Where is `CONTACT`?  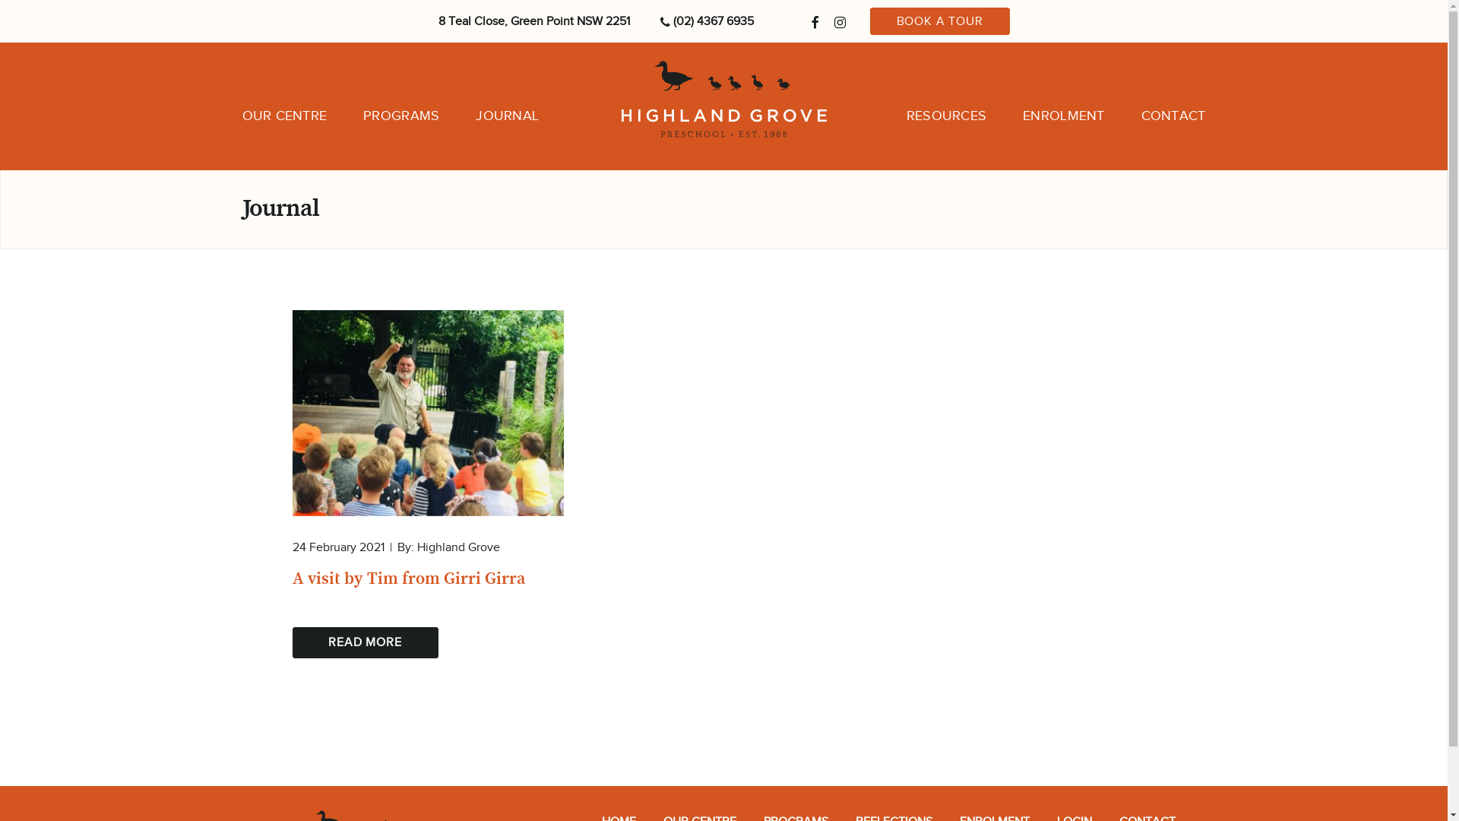 CONTACT is located at coordinates (1173, 116).